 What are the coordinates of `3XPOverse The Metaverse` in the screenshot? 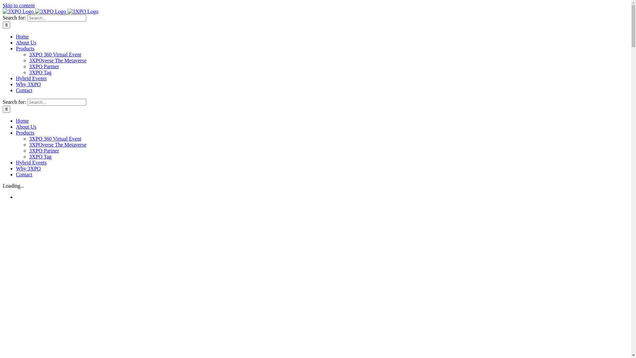 It's located at (58, 145).